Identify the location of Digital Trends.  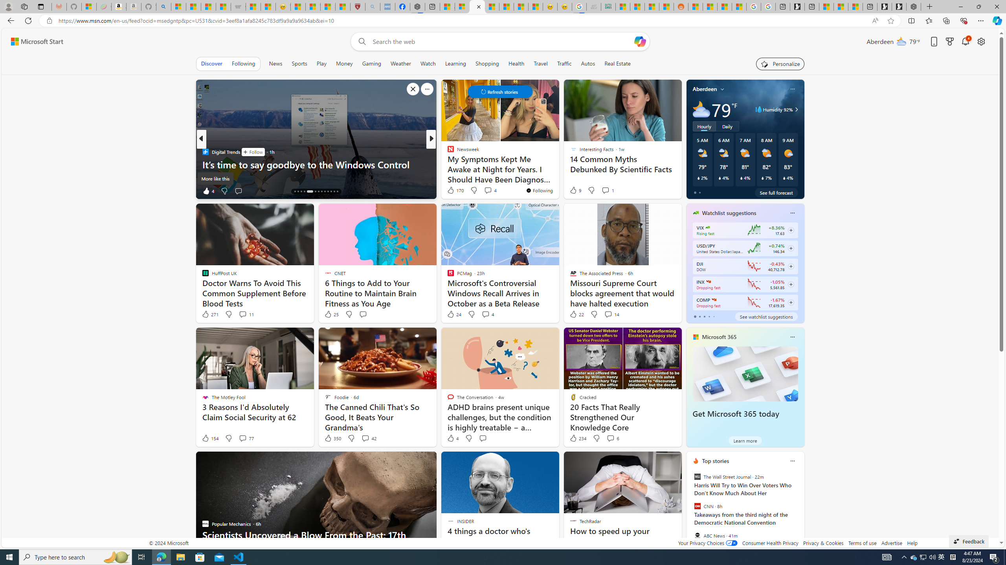
(205, 151).